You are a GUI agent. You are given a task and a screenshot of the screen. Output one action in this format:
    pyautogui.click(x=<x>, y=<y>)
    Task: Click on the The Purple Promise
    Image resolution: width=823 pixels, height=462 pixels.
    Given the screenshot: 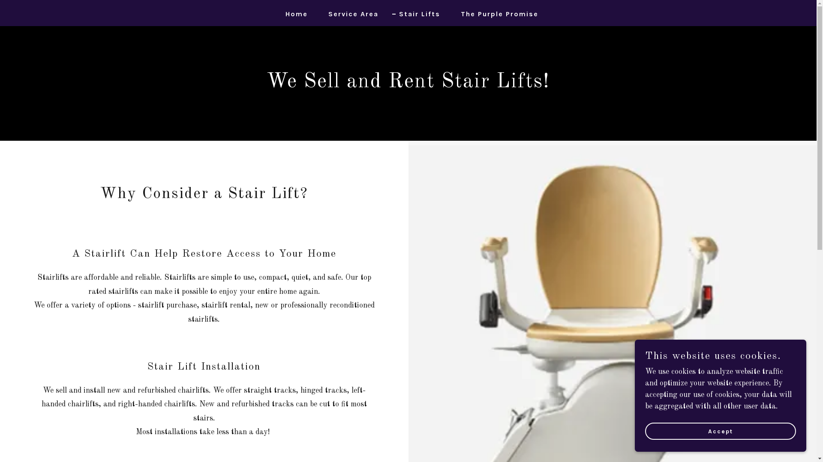 What is the action you would take?
    pyautogui.click(x=496, y=14)
    